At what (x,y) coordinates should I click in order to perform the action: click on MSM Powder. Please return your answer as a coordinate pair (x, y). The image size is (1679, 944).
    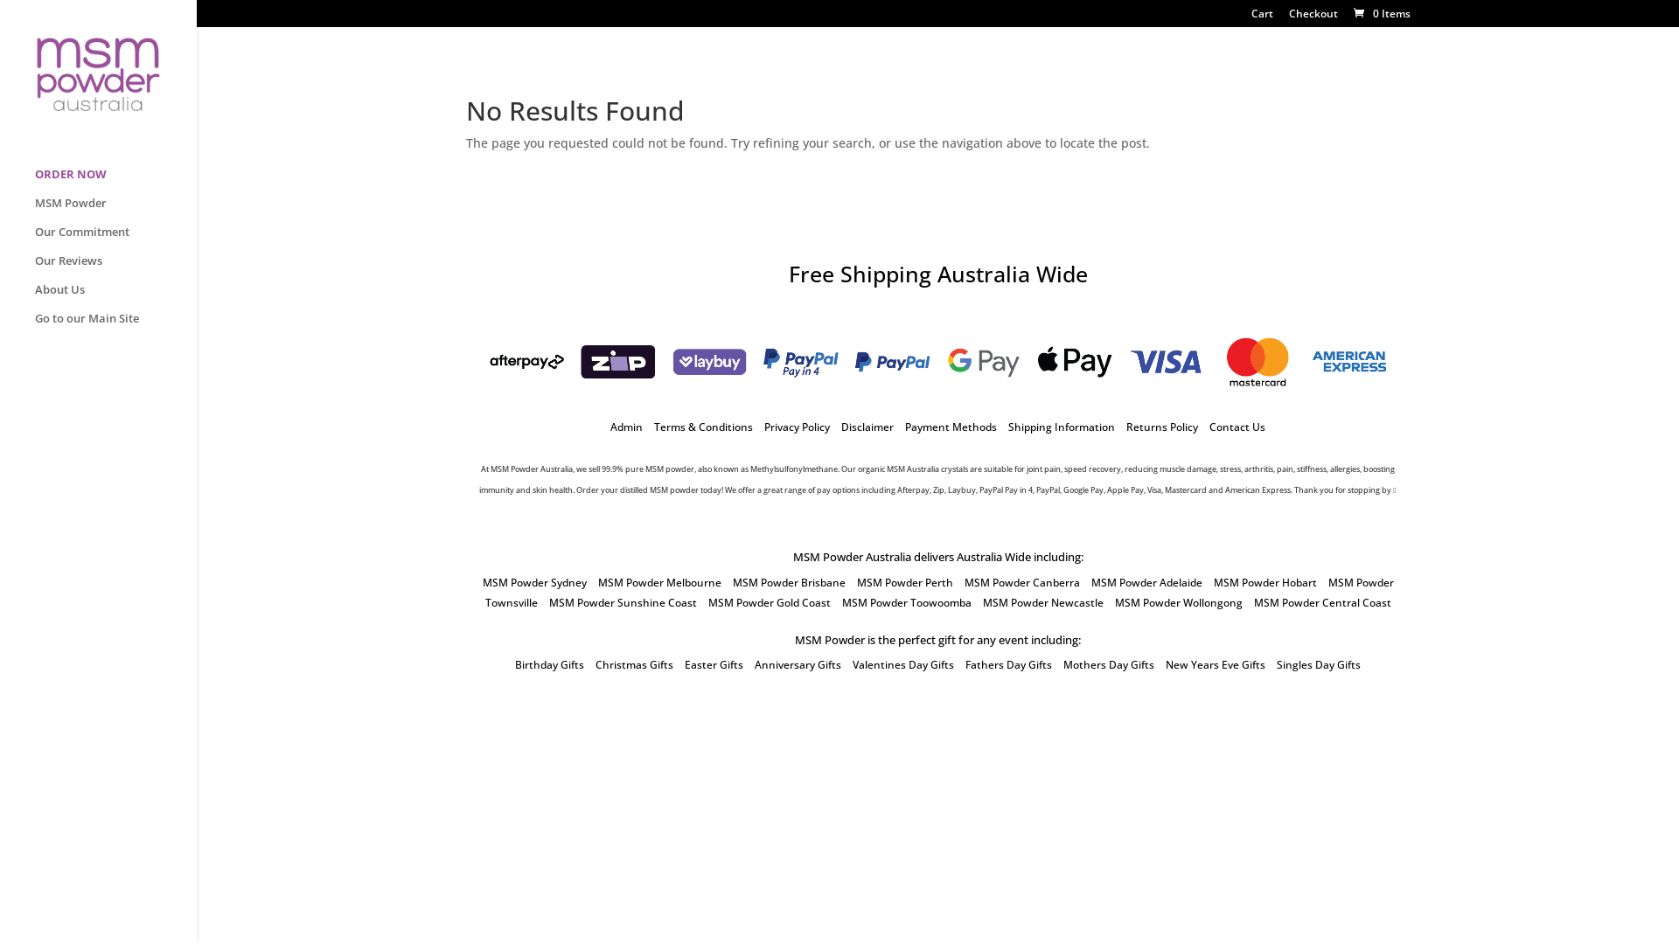
    Looking at the image, I should click on (115, 212).